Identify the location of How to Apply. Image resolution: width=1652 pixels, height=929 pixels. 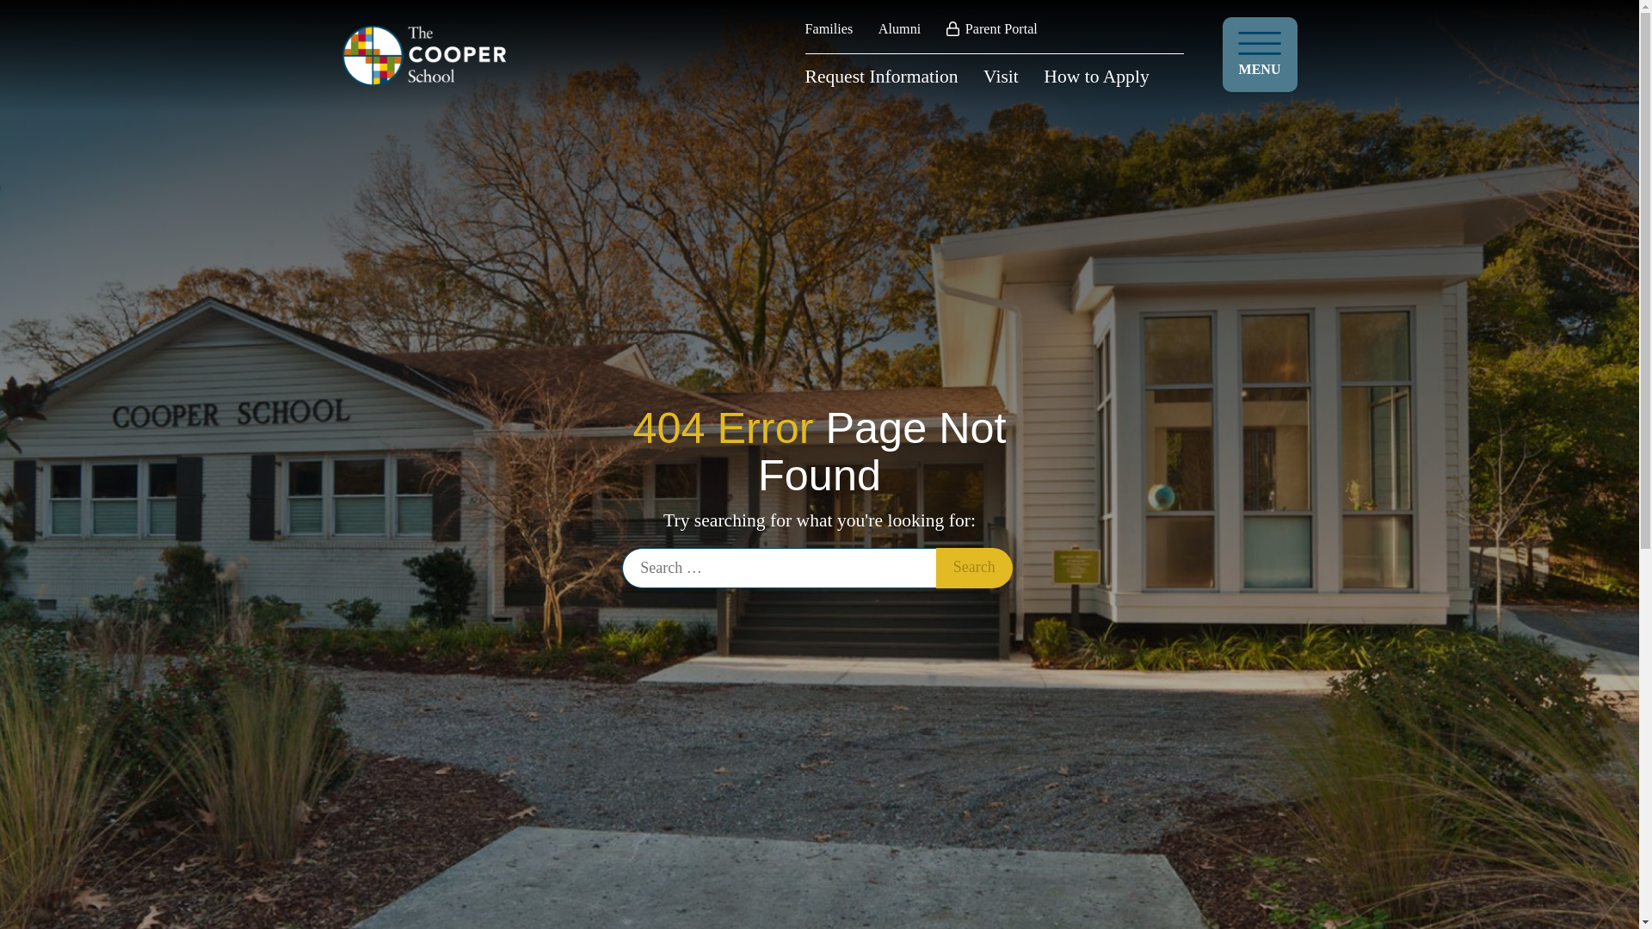
(1096, 76).